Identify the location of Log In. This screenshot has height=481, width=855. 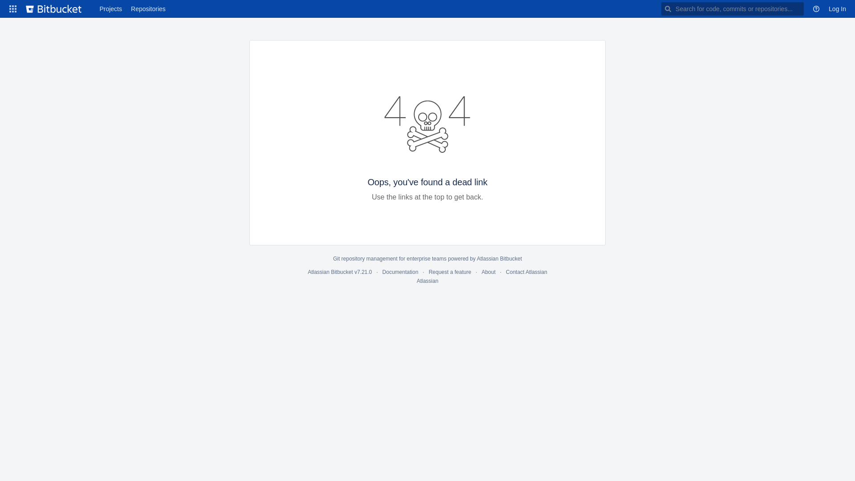
(837, 9).